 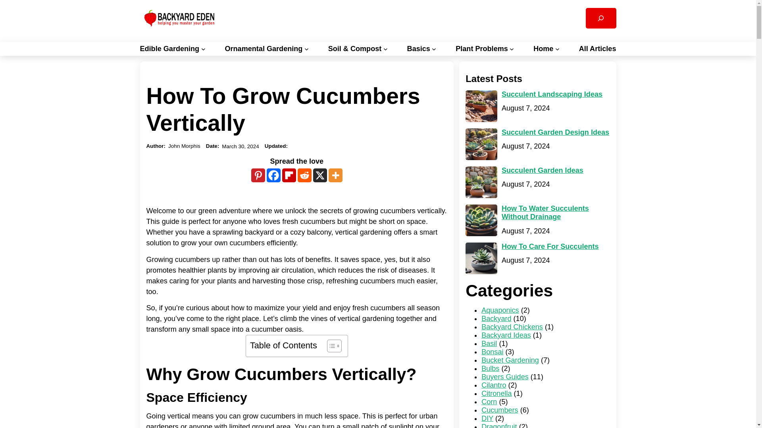 What do you see at coordinates (264, 49) in the screenshot?
I see `Ornamental Gardening` at bounding box center [264, 49].